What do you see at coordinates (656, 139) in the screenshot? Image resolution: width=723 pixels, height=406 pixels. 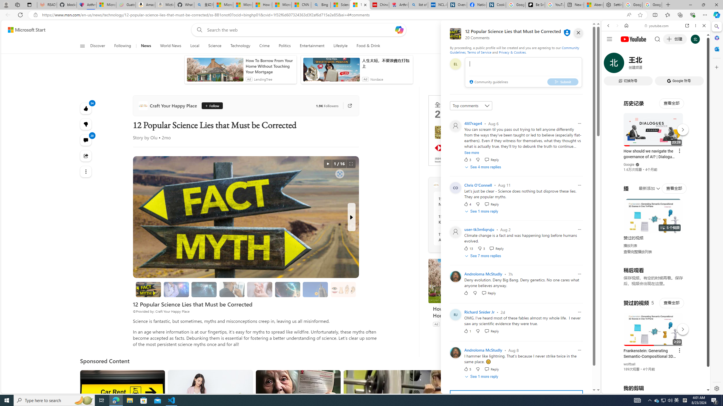 I see `Google` at bounding box center [656, 139].